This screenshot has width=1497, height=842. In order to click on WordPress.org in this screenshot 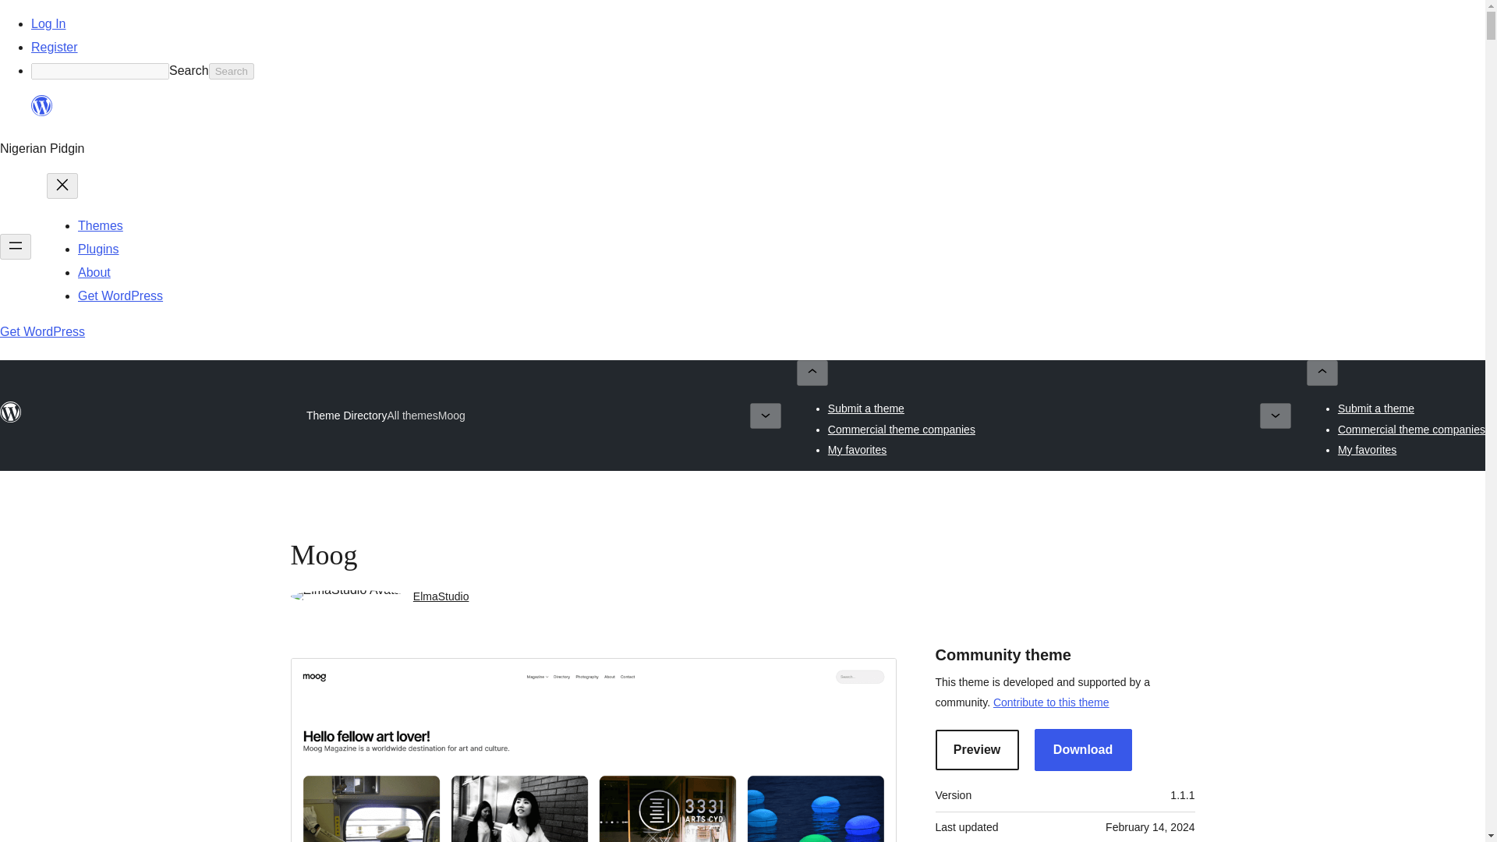, I will do `click(11, 412)`.